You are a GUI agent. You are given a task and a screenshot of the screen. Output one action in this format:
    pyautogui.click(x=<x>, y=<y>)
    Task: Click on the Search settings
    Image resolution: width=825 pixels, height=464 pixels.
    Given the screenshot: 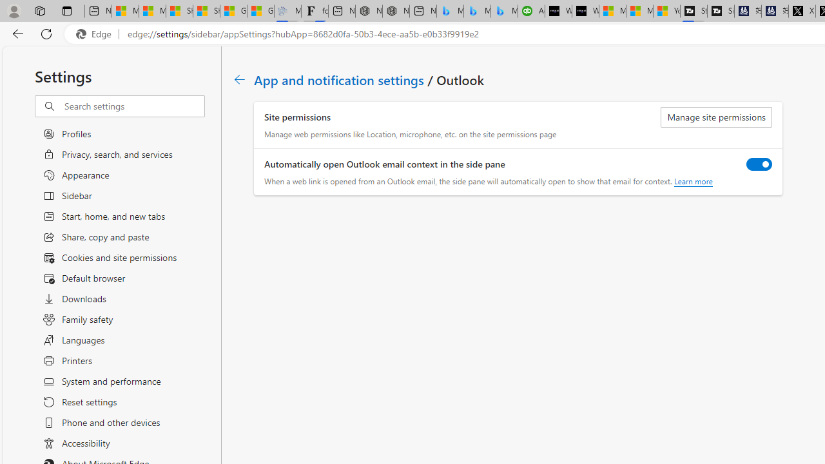 What is the action you would take?
    pyautogui.click(x=134, y=106)
    